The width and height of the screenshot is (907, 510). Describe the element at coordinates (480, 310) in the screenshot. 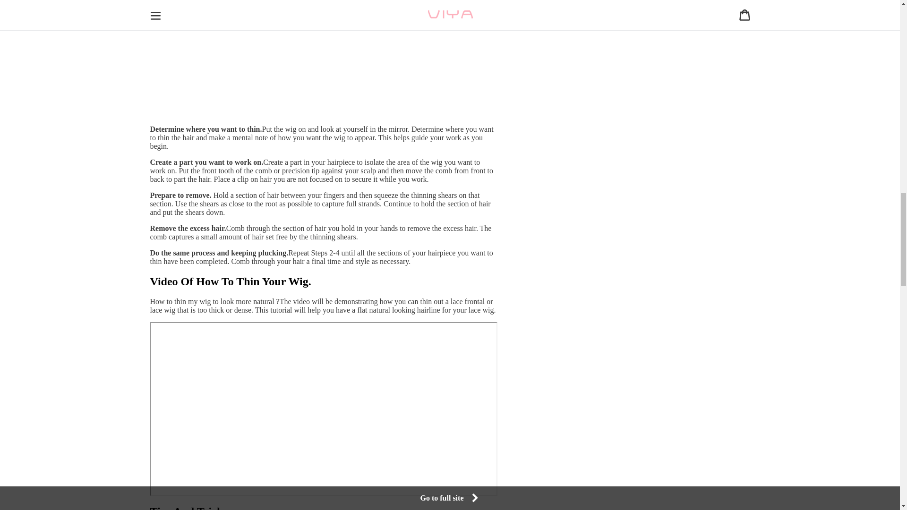

I see ` lace wig` at that location.